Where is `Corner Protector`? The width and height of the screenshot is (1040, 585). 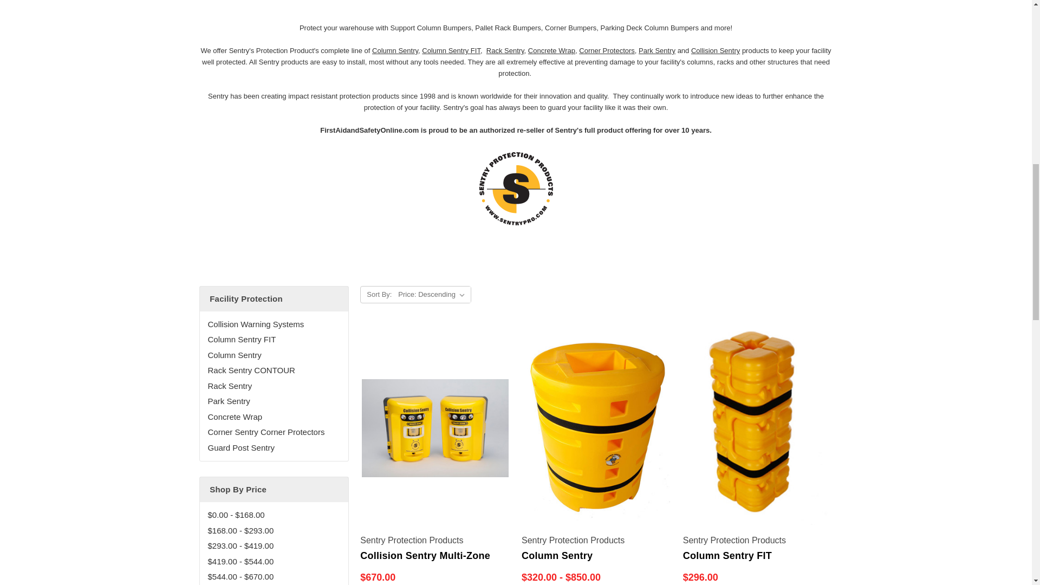
Corner Protector is located at coordinates (607, 51).